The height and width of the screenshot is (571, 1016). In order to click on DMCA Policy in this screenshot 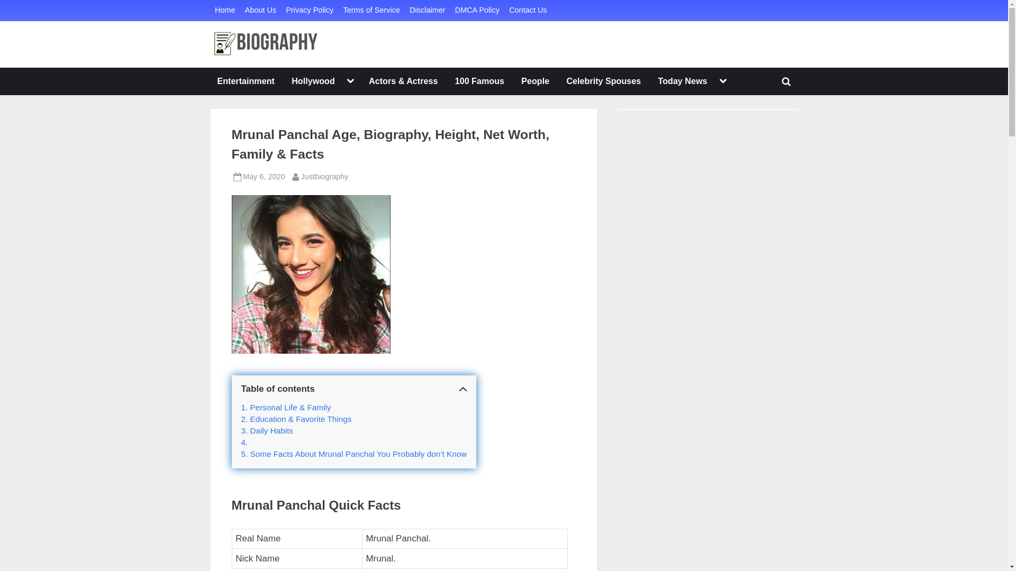, I will do `click(534, 81)`.